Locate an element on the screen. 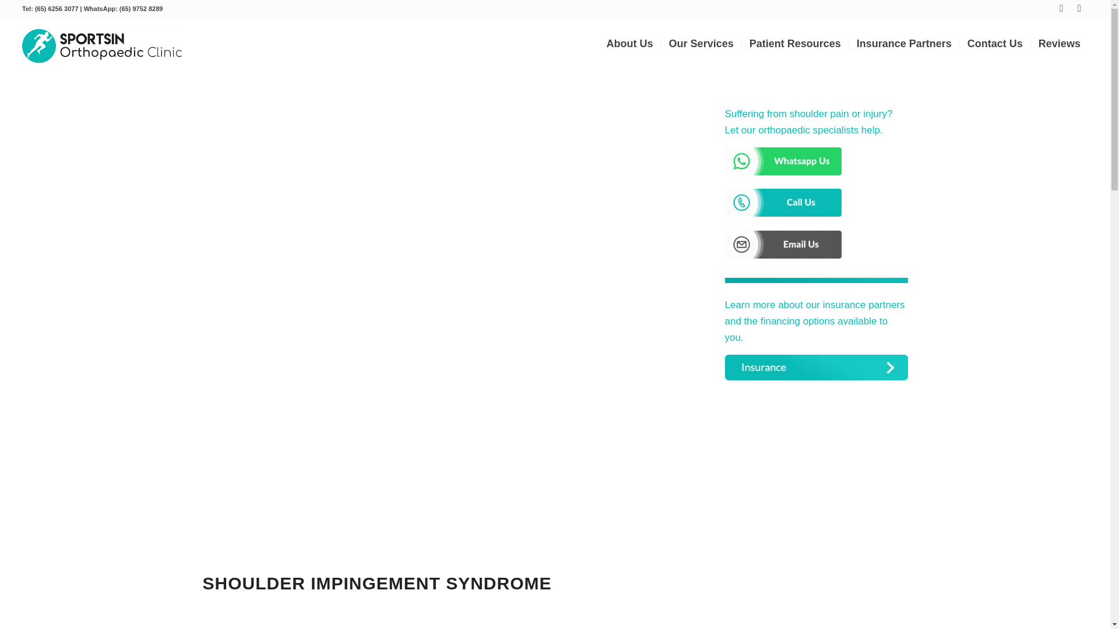  Insurance Partners is located at coordinates (903, 43).